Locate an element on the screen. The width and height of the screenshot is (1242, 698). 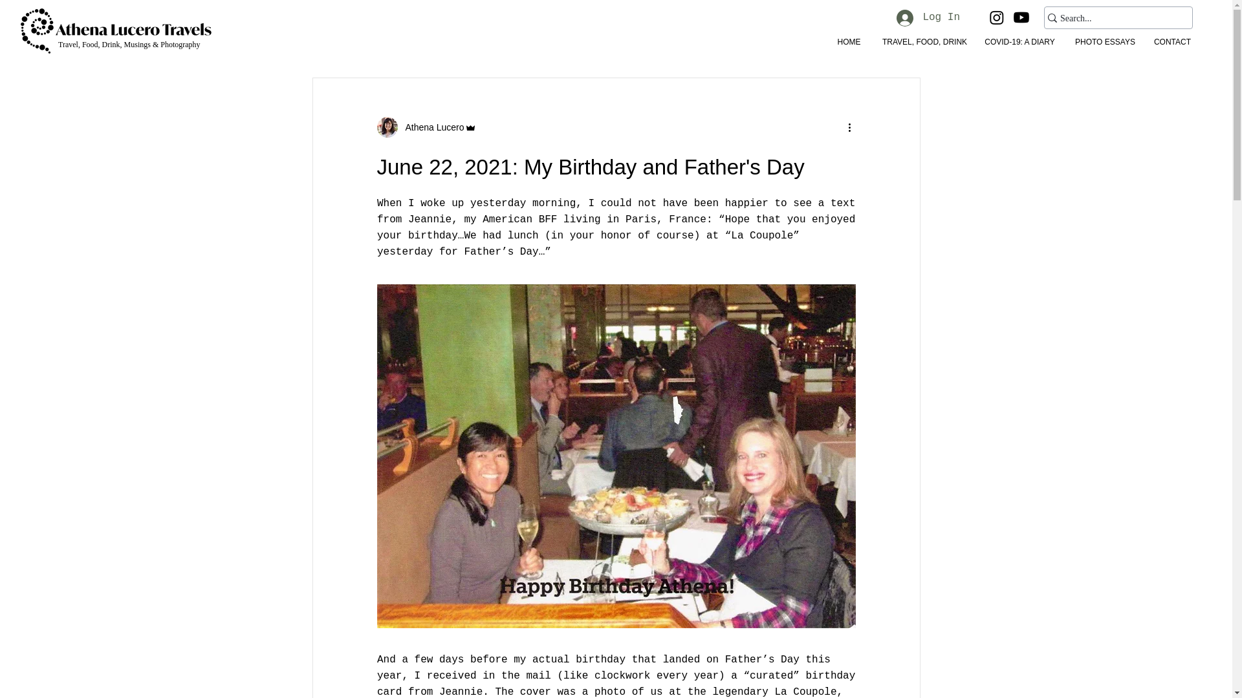
PHOTO ESSAYS is located at coordinates (1104, 42).